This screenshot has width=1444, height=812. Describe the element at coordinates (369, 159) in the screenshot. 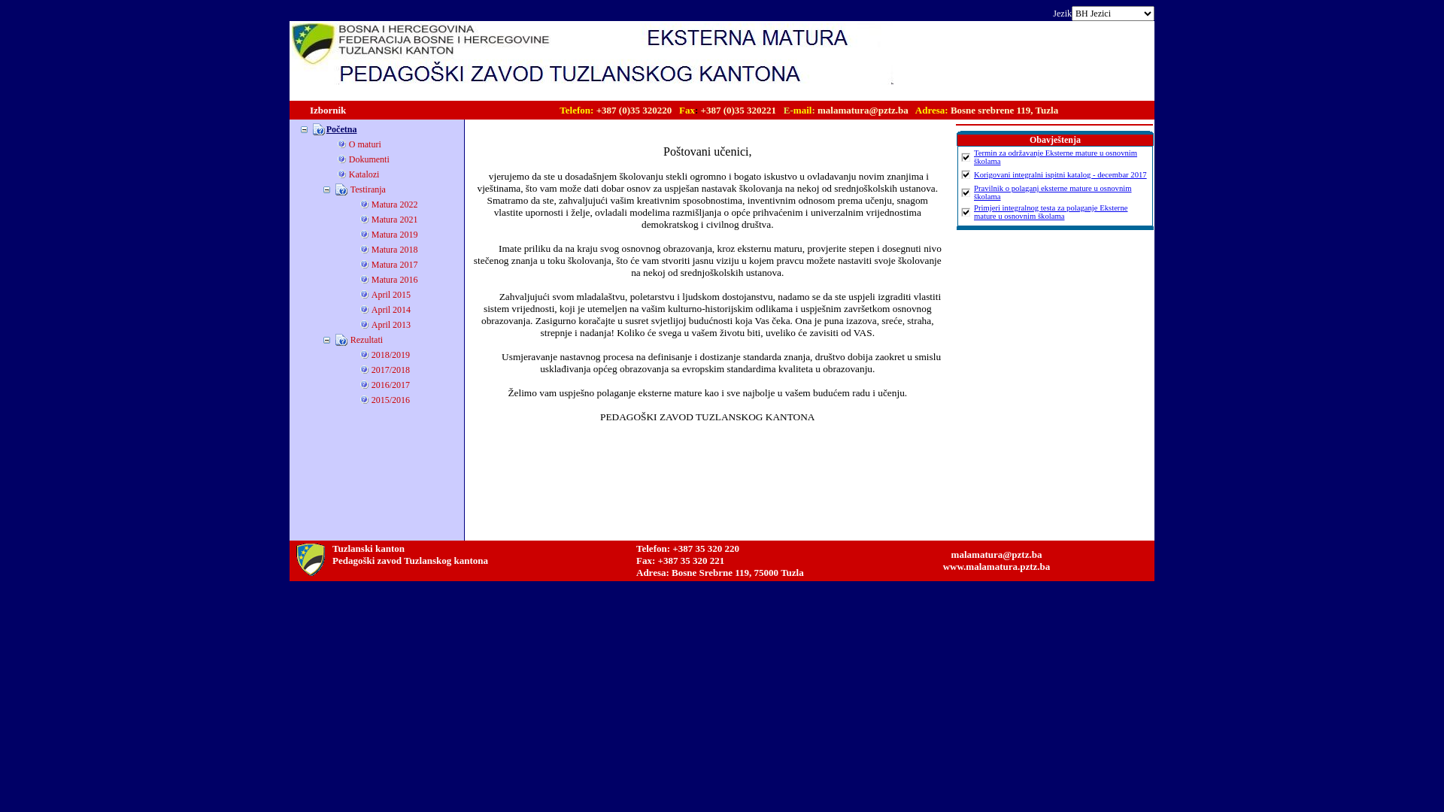

I see `Dokumenti` at that location.